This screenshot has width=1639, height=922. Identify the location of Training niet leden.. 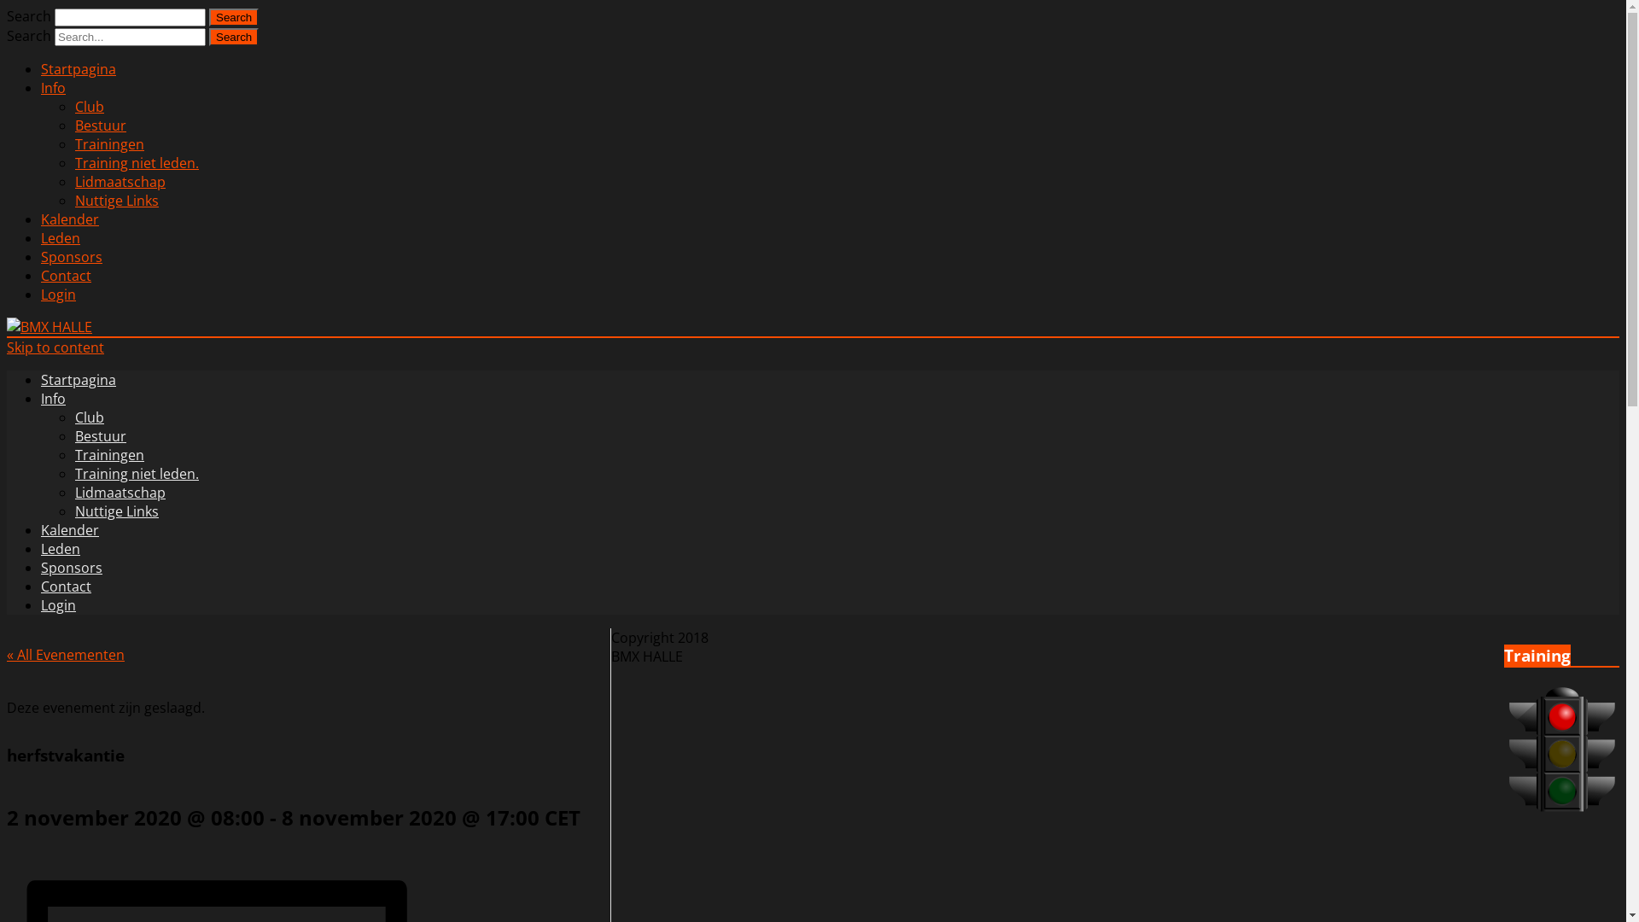
(137, 163).